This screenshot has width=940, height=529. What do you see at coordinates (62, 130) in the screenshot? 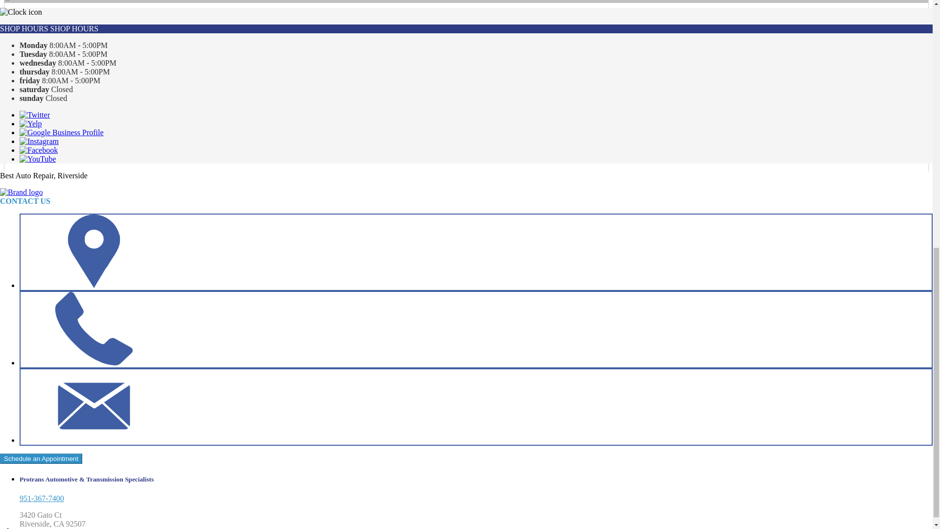
I see `SLIDESHOW` at bounding box center [62, 130].